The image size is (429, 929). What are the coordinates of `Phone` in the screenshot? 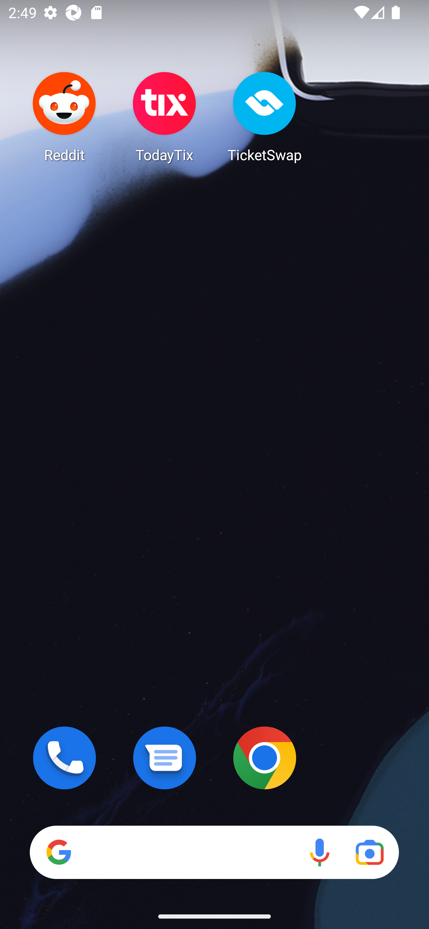 It's located at (64, 758).